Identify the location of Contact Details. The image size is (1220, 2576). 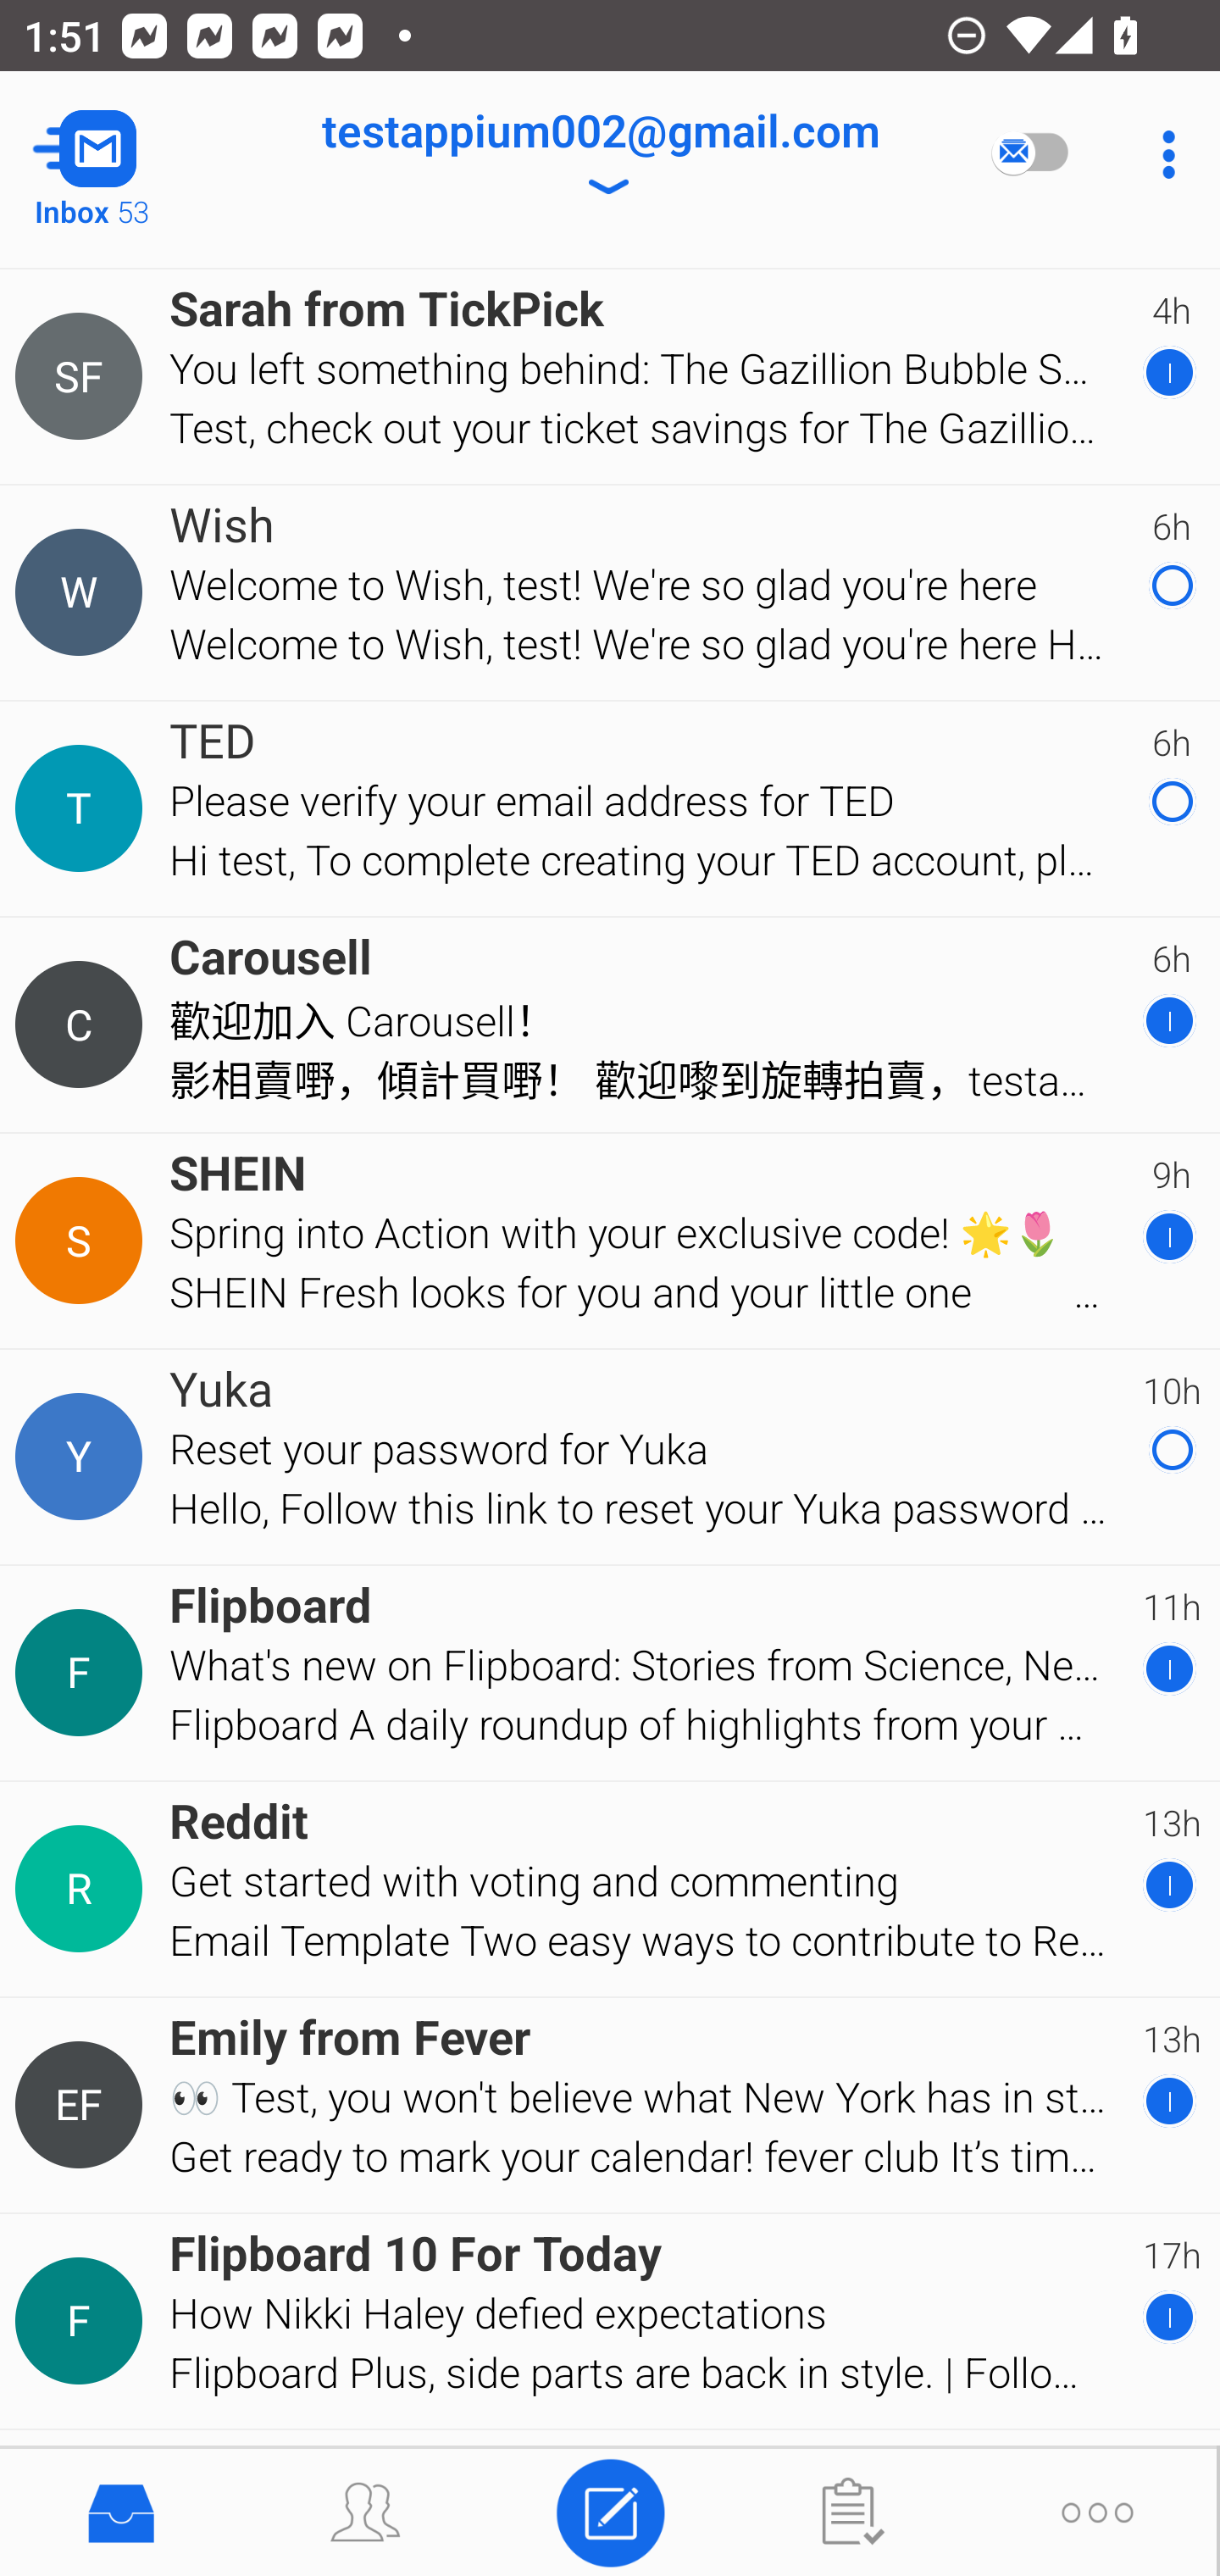
(83, 1456).